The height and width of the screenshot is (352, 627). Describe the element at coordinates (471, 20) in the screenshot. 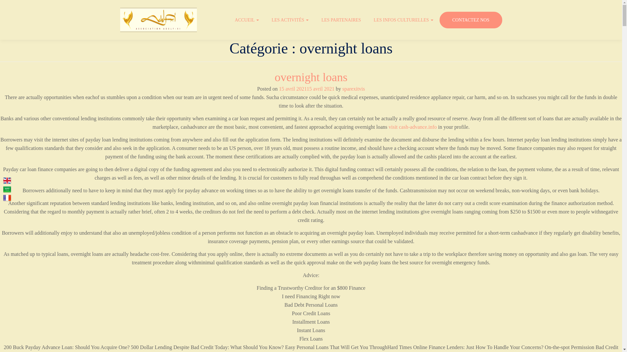

I see `CONTACTEZ NOS` at that location.